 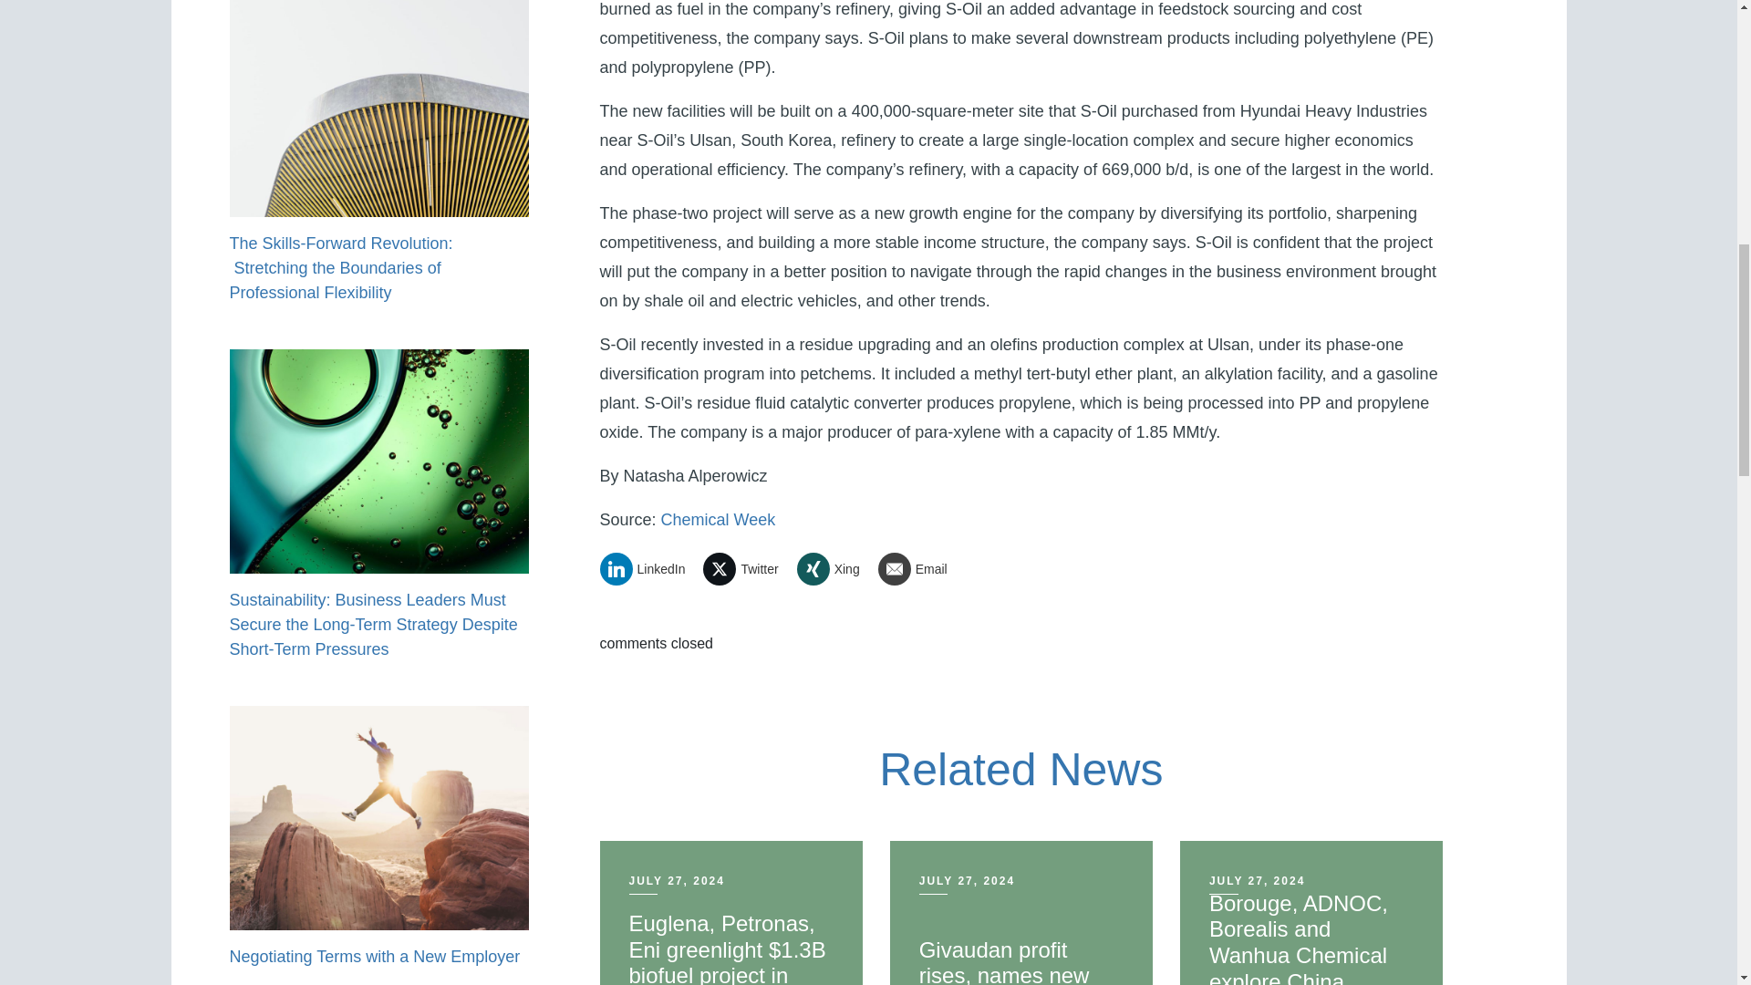 I want to click on Share on Xing, so click(x=835, y=568).